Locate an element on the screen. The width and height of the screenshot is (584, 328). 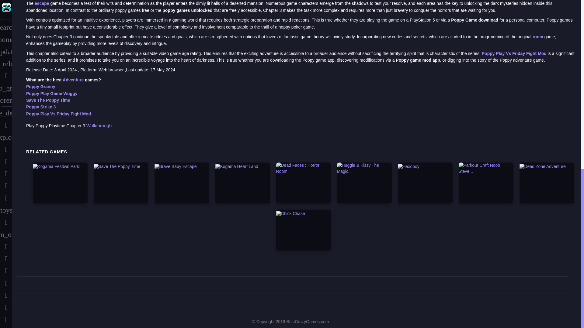
motorcycle is located at coordinates (6, 103).